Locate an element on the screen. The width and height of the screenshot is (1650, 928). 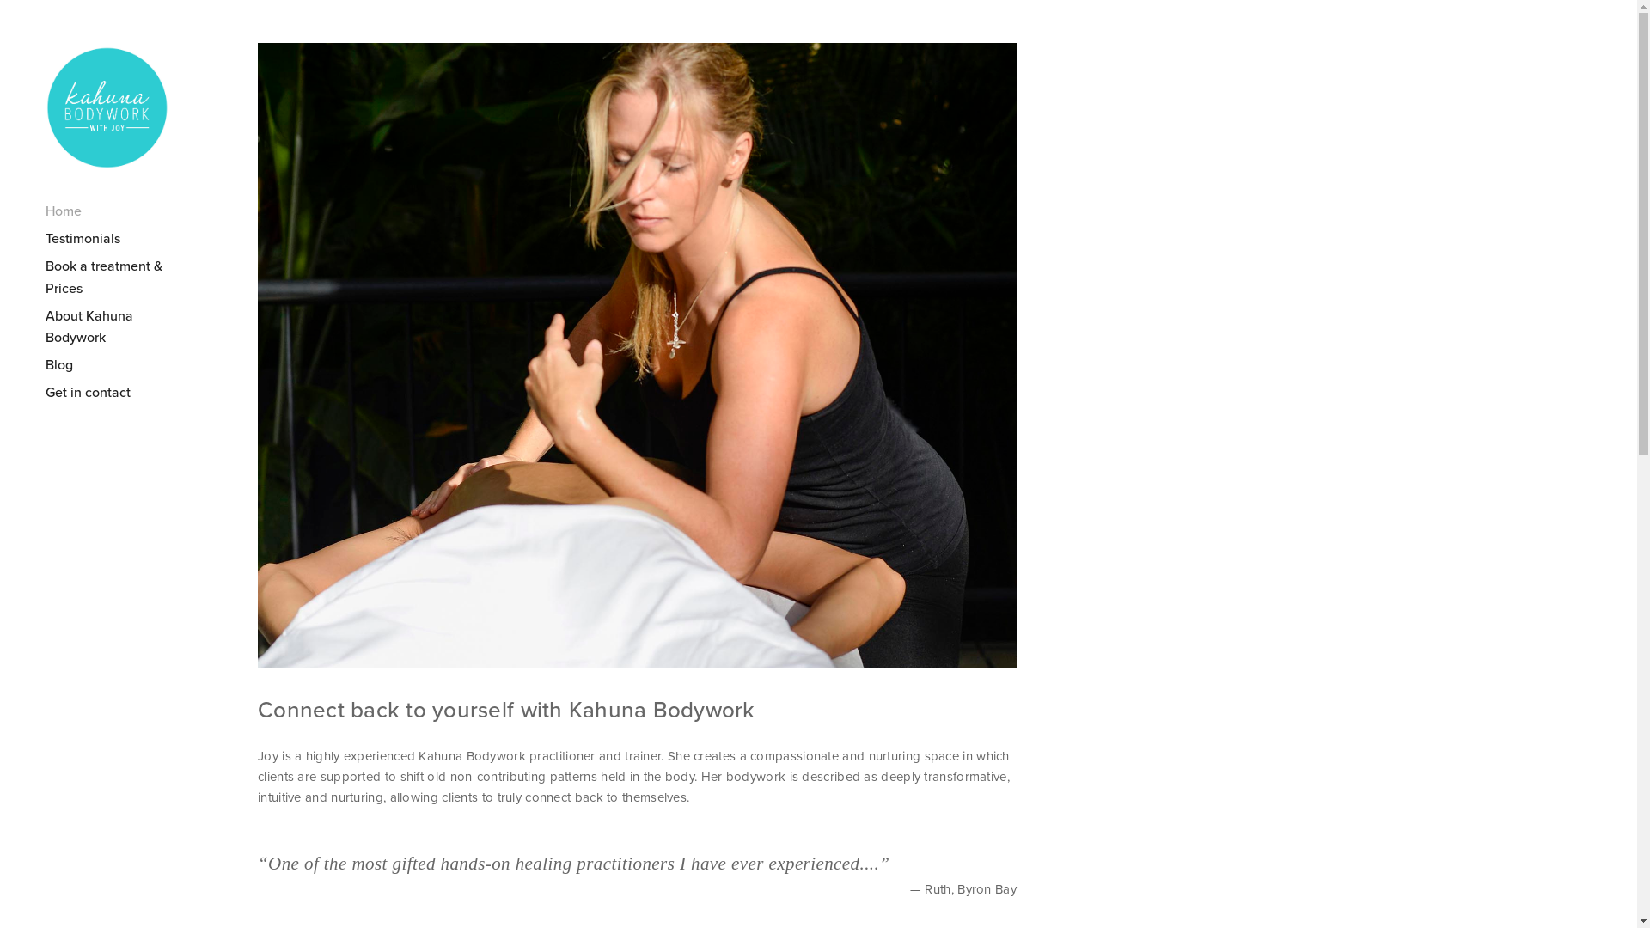
Home is located at coordinates (120, 211).